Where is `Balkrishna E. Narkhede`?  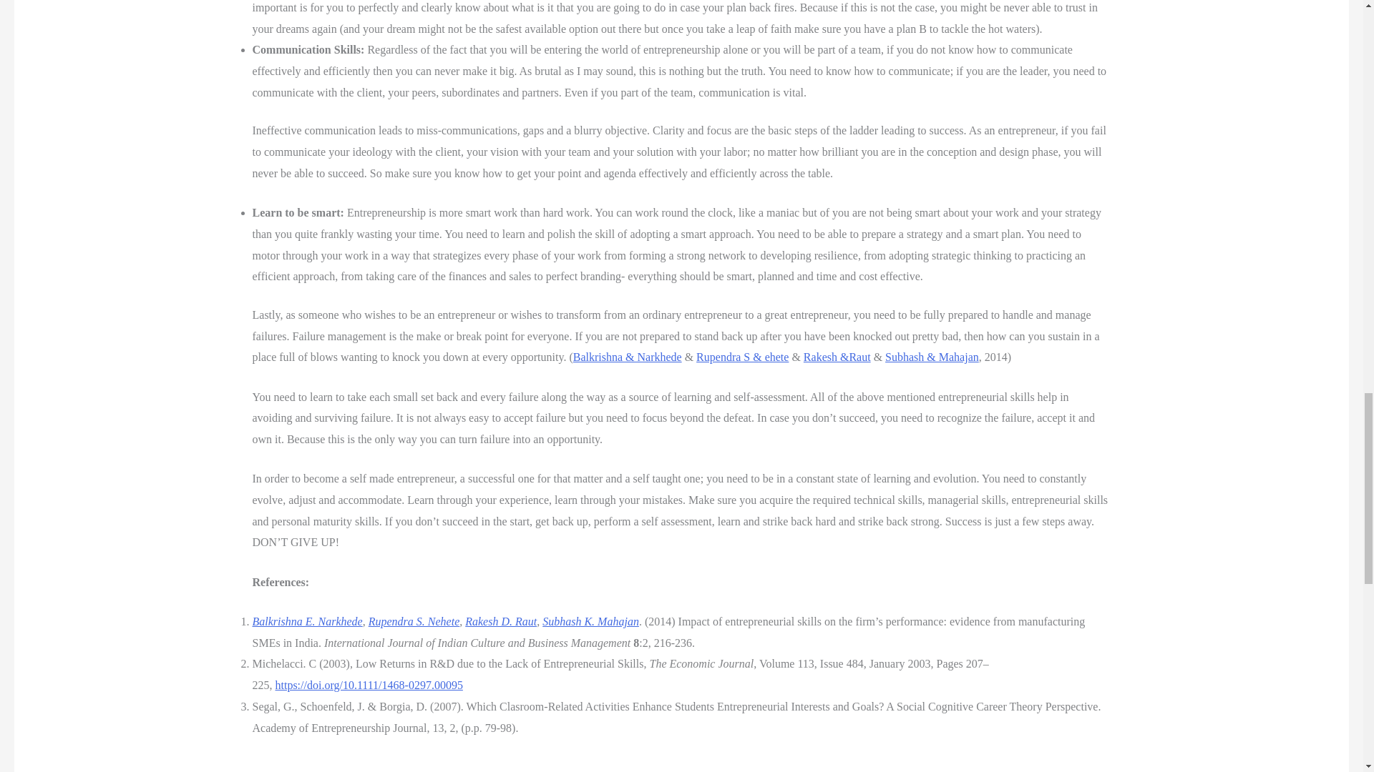
Balkrishna E. Narkhede is located at coordinates (306, 621).